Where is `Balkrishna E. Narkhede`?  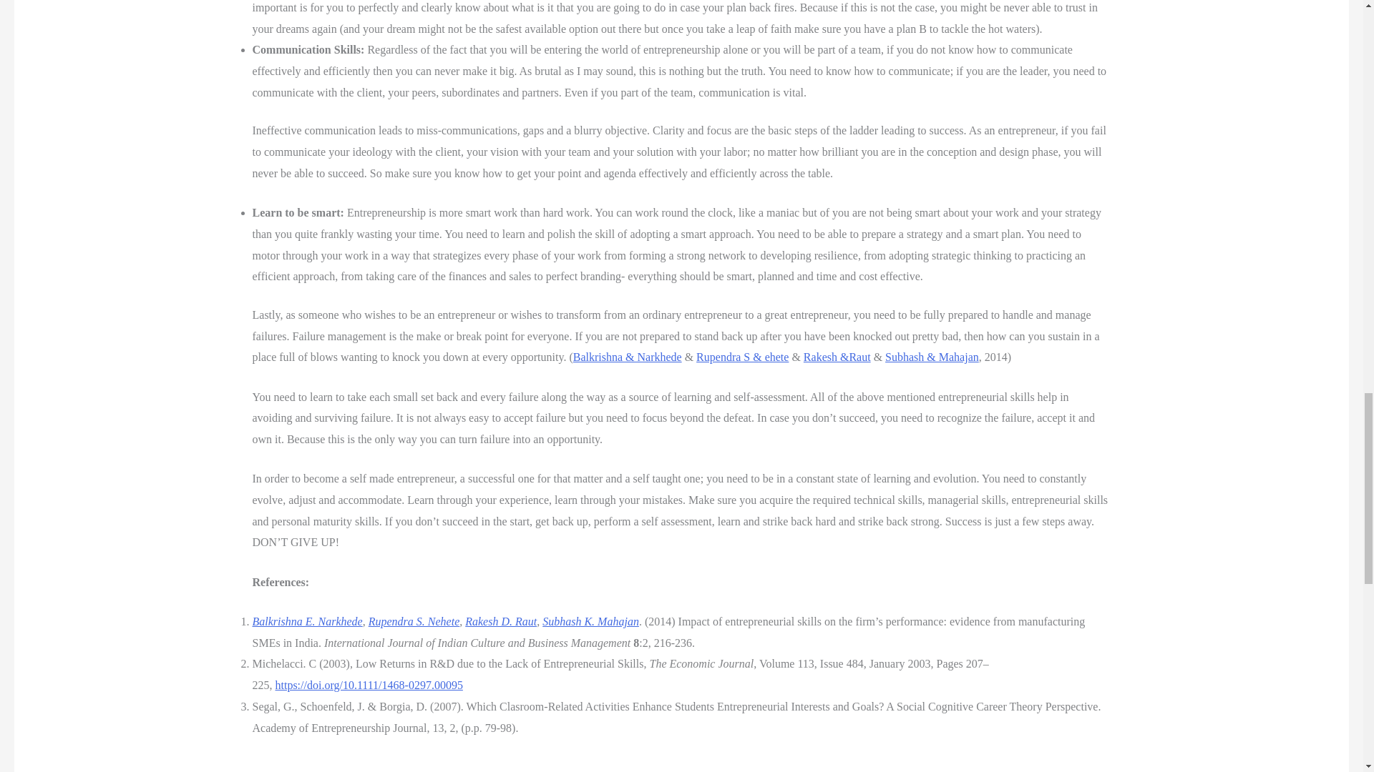
Balkrishna E. Narkhede is located at coordinates (306, 621).